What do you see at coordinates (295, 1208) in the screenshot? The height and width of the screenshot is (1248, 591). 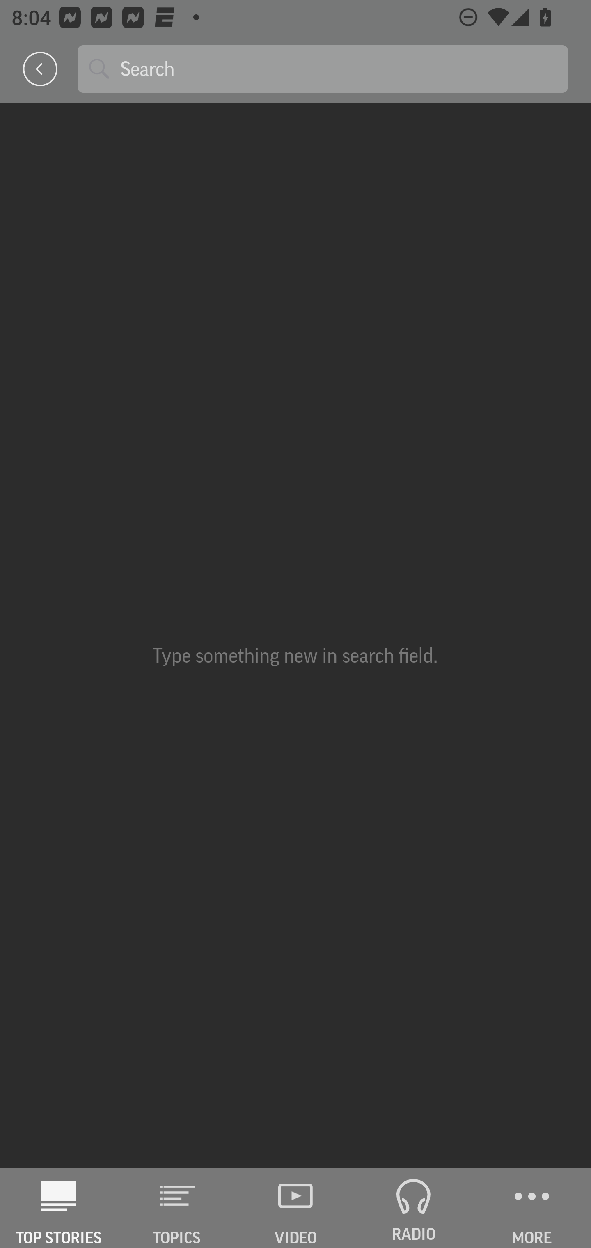 I see `VIDEO` at bounding box center [295, 1208].